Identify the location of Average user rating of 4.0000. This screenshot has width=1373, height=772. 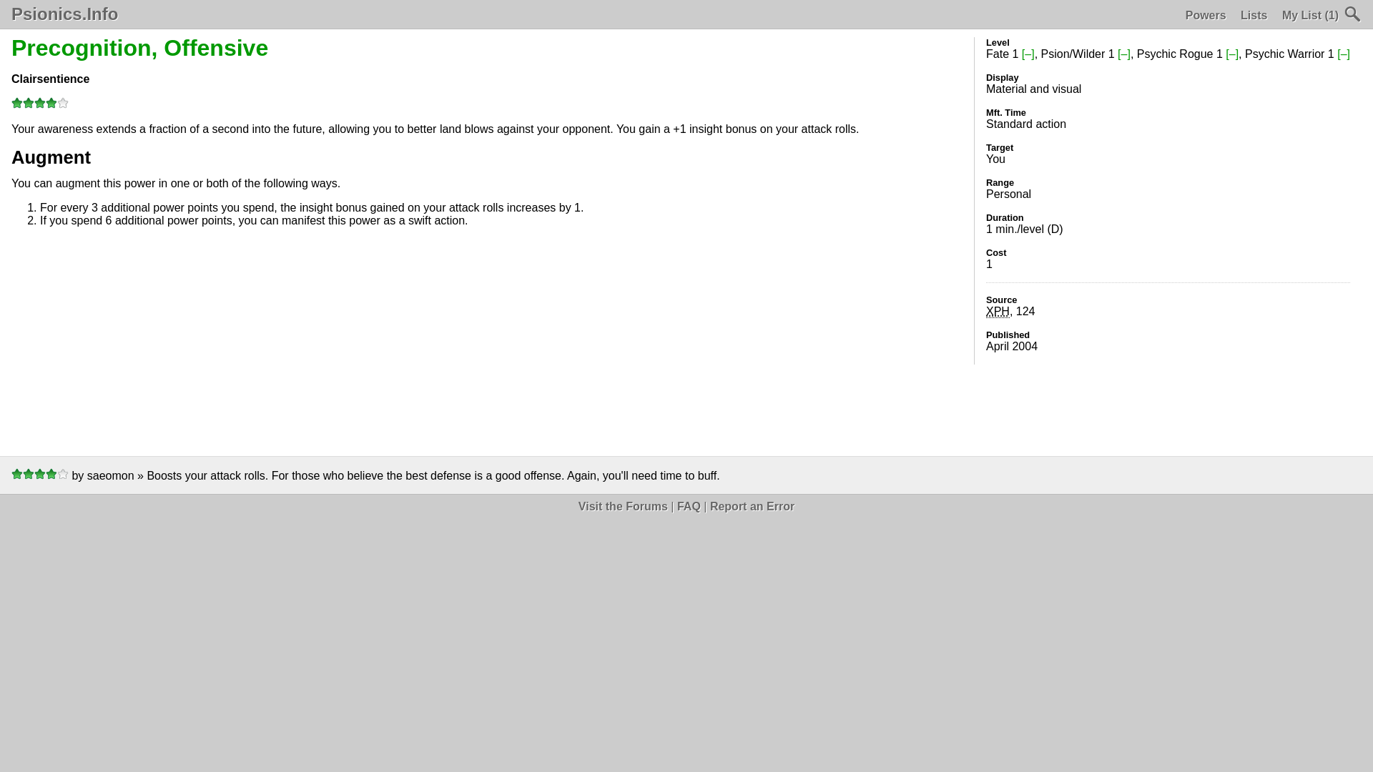
(40, 104).